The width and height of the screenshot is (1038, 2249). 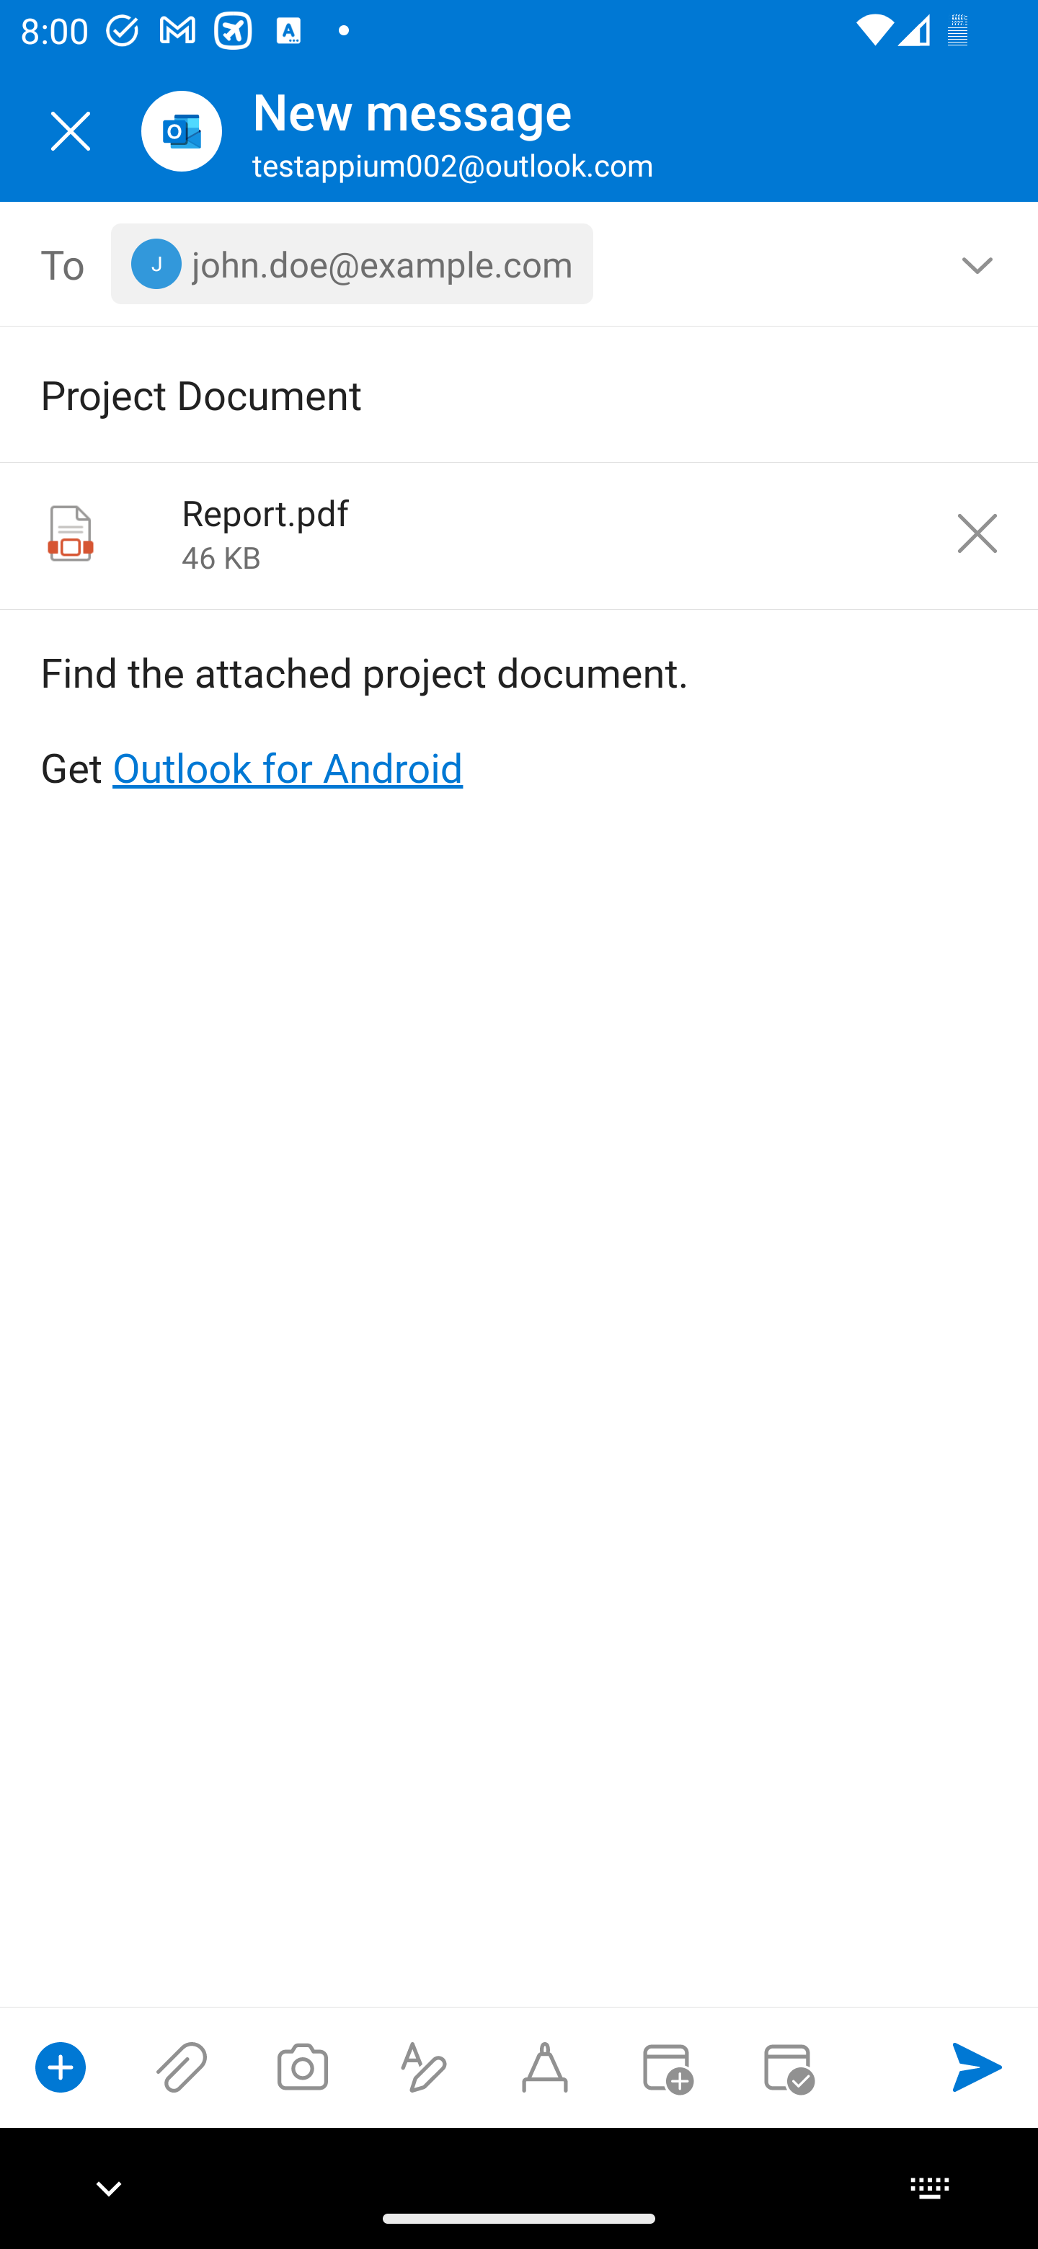 What do you see at coordinates (545, 2067) in the screenshot?
I see `Start Ink compose` at bounding box center [545, 2067].